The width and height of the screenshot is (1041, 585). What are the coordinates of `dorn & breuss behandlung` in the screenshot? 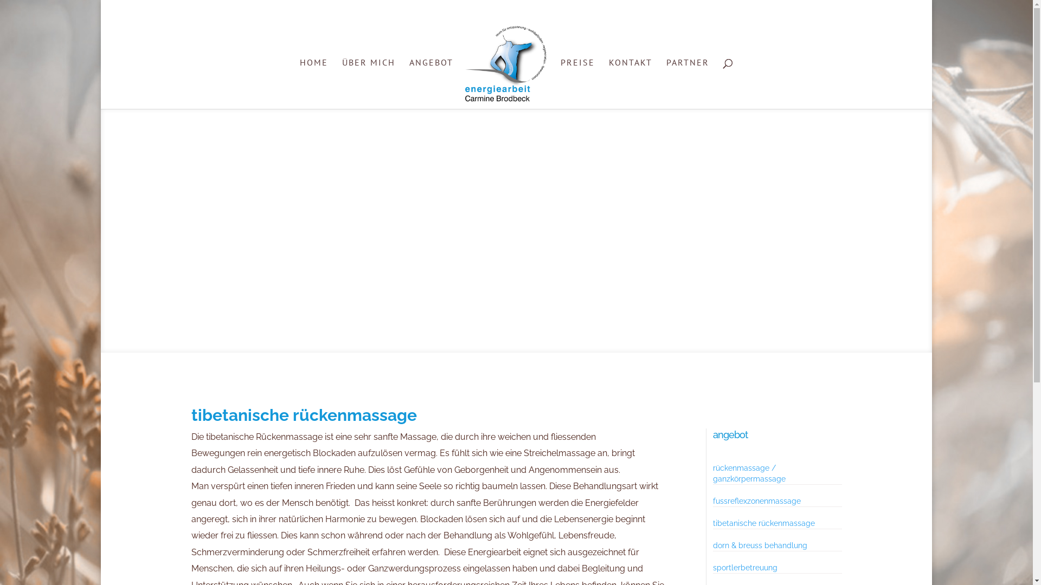 It's located at (760, 545).